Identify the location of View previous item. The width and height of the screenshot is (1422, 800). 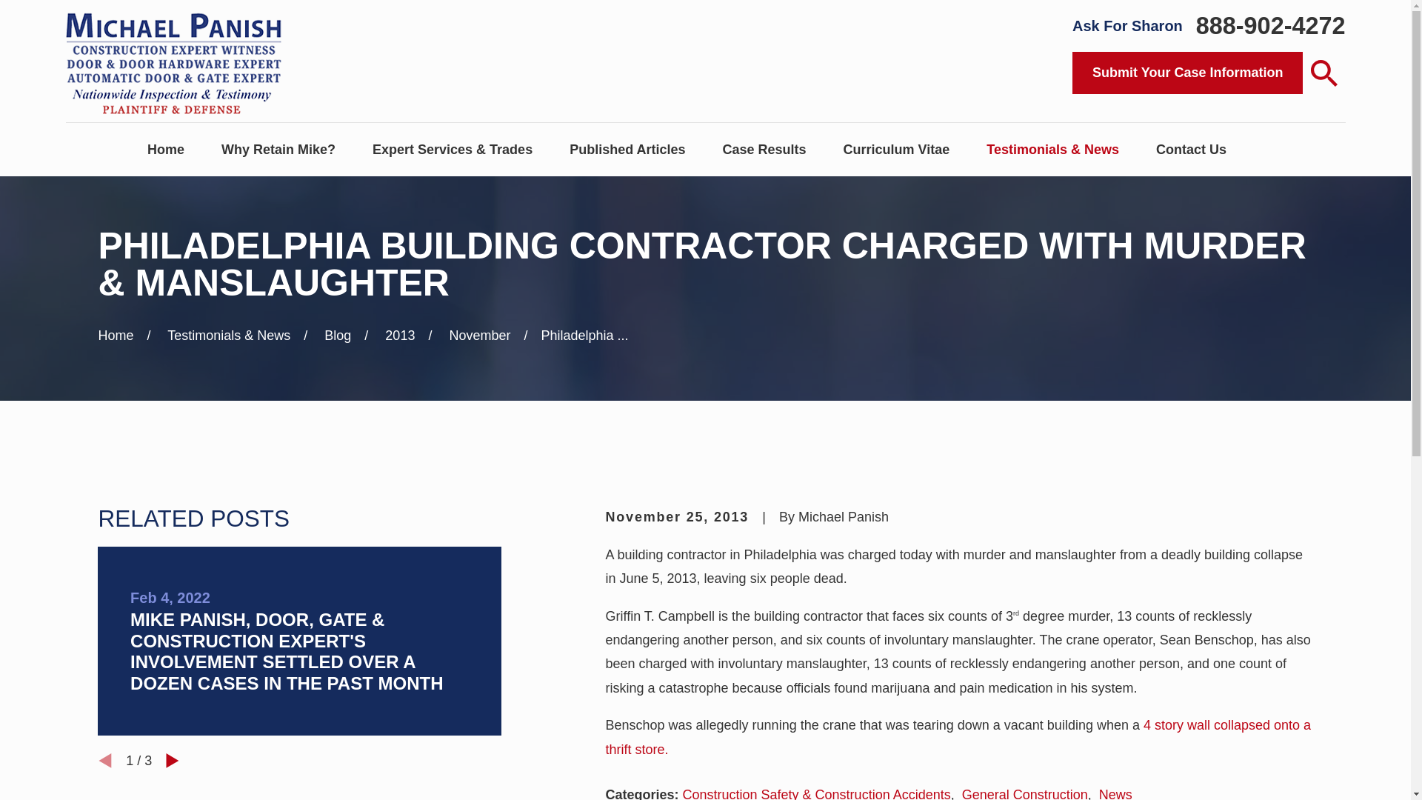
(105, 760).